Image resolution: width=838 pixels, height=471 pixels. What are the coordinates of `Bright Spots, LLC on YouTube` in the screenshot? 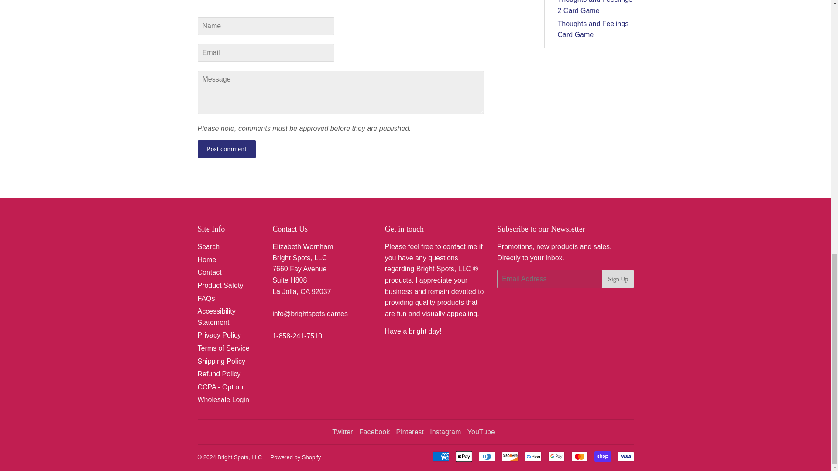 It's located at (481, 432).